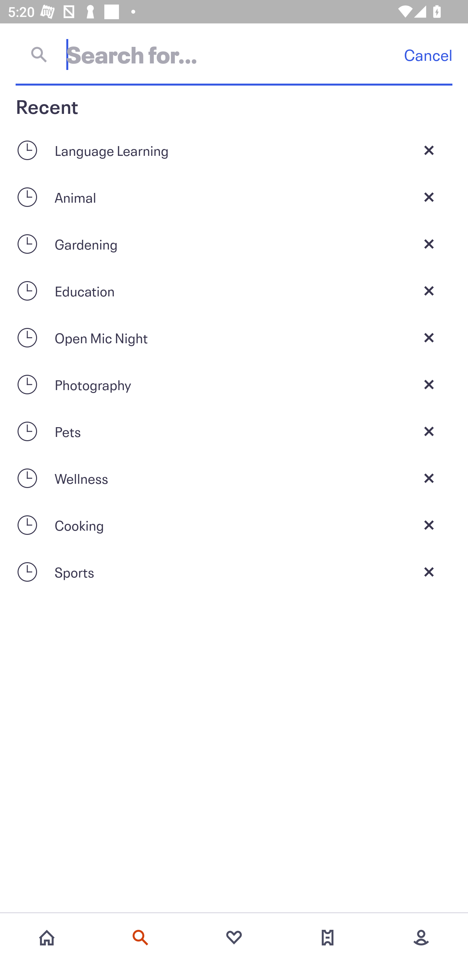 The image size is (468, 963). I want to click on Wellness Close current screen, so click(234, 478).